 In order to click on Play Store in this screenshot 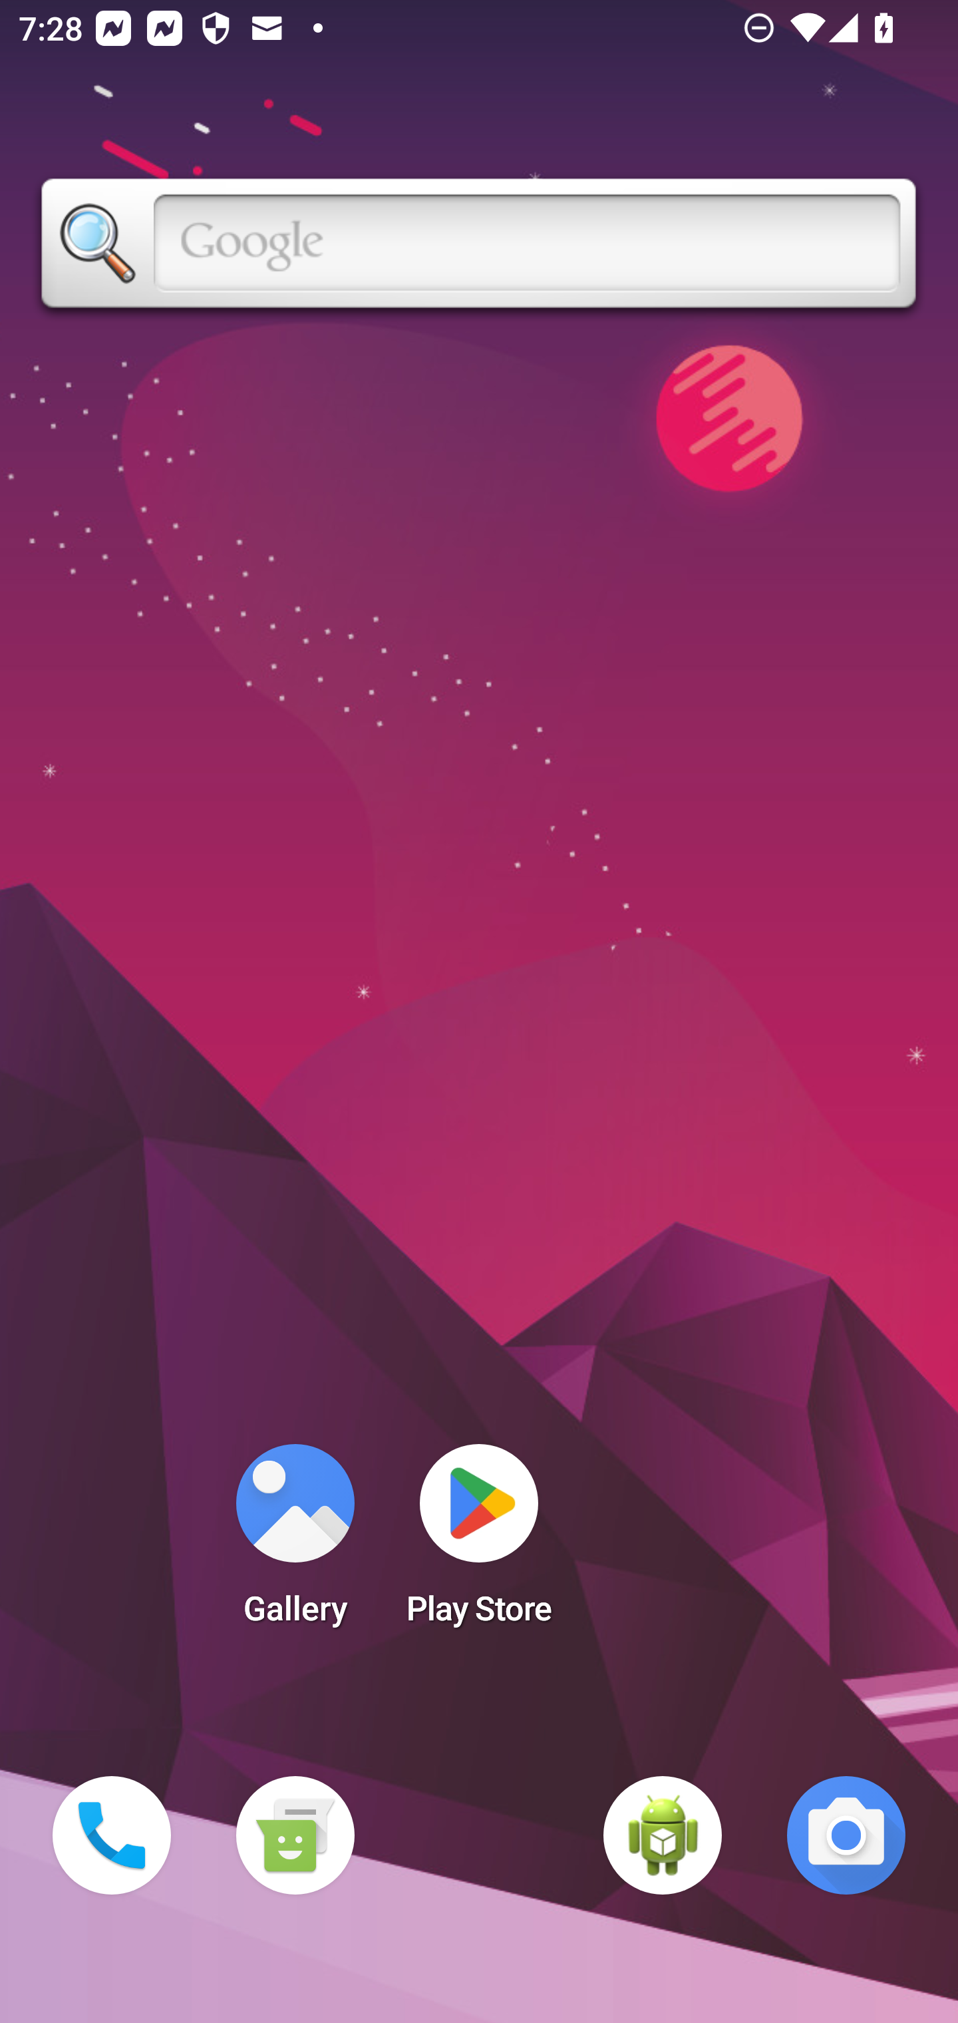, I will do `click(479, 1543)`.